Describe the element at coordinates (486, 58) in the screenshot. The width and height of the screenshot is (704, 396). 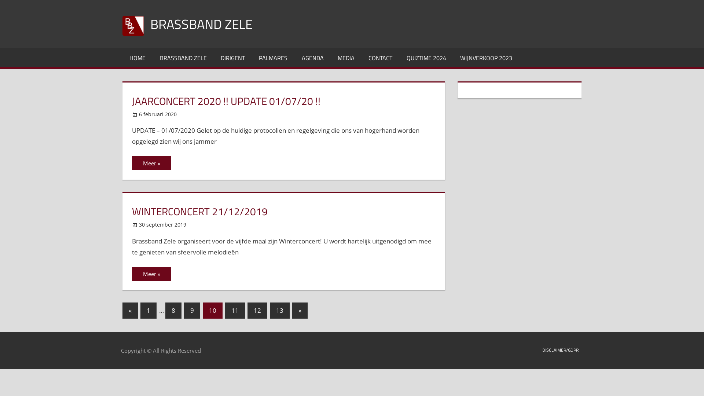
I see `WIJNVERKOOP 2023` at that location.